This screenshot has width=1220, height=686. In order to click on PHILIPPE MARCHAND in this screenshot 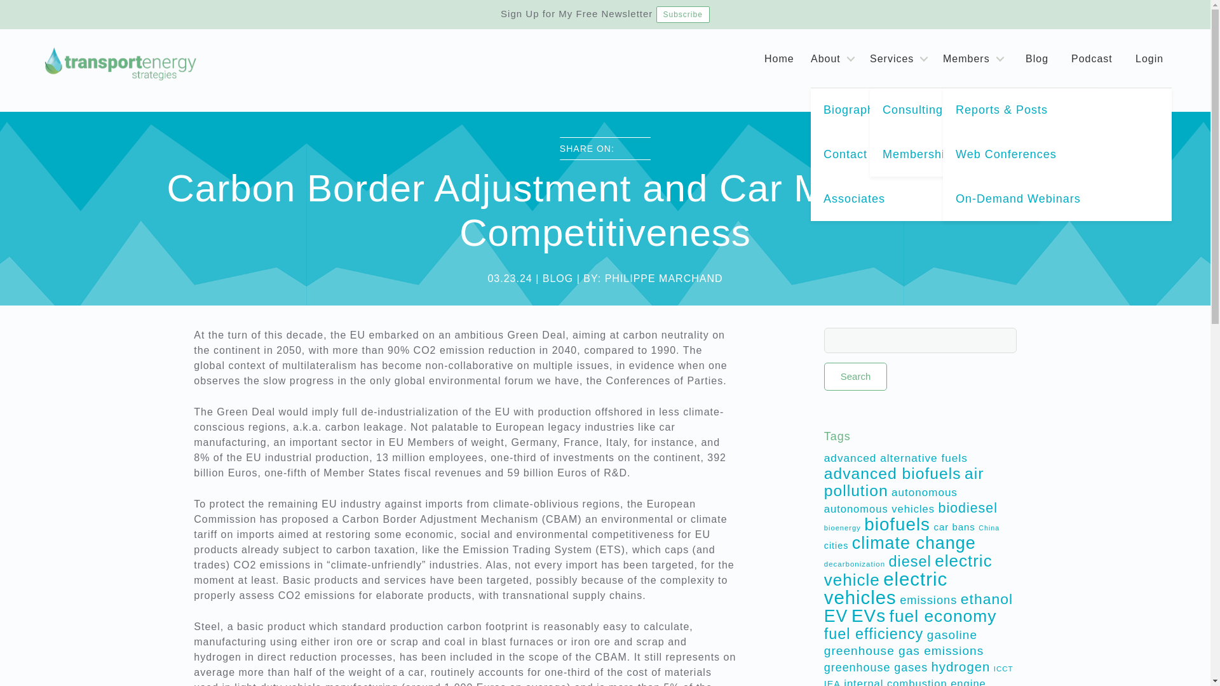, I will do `click(664, 278)`.